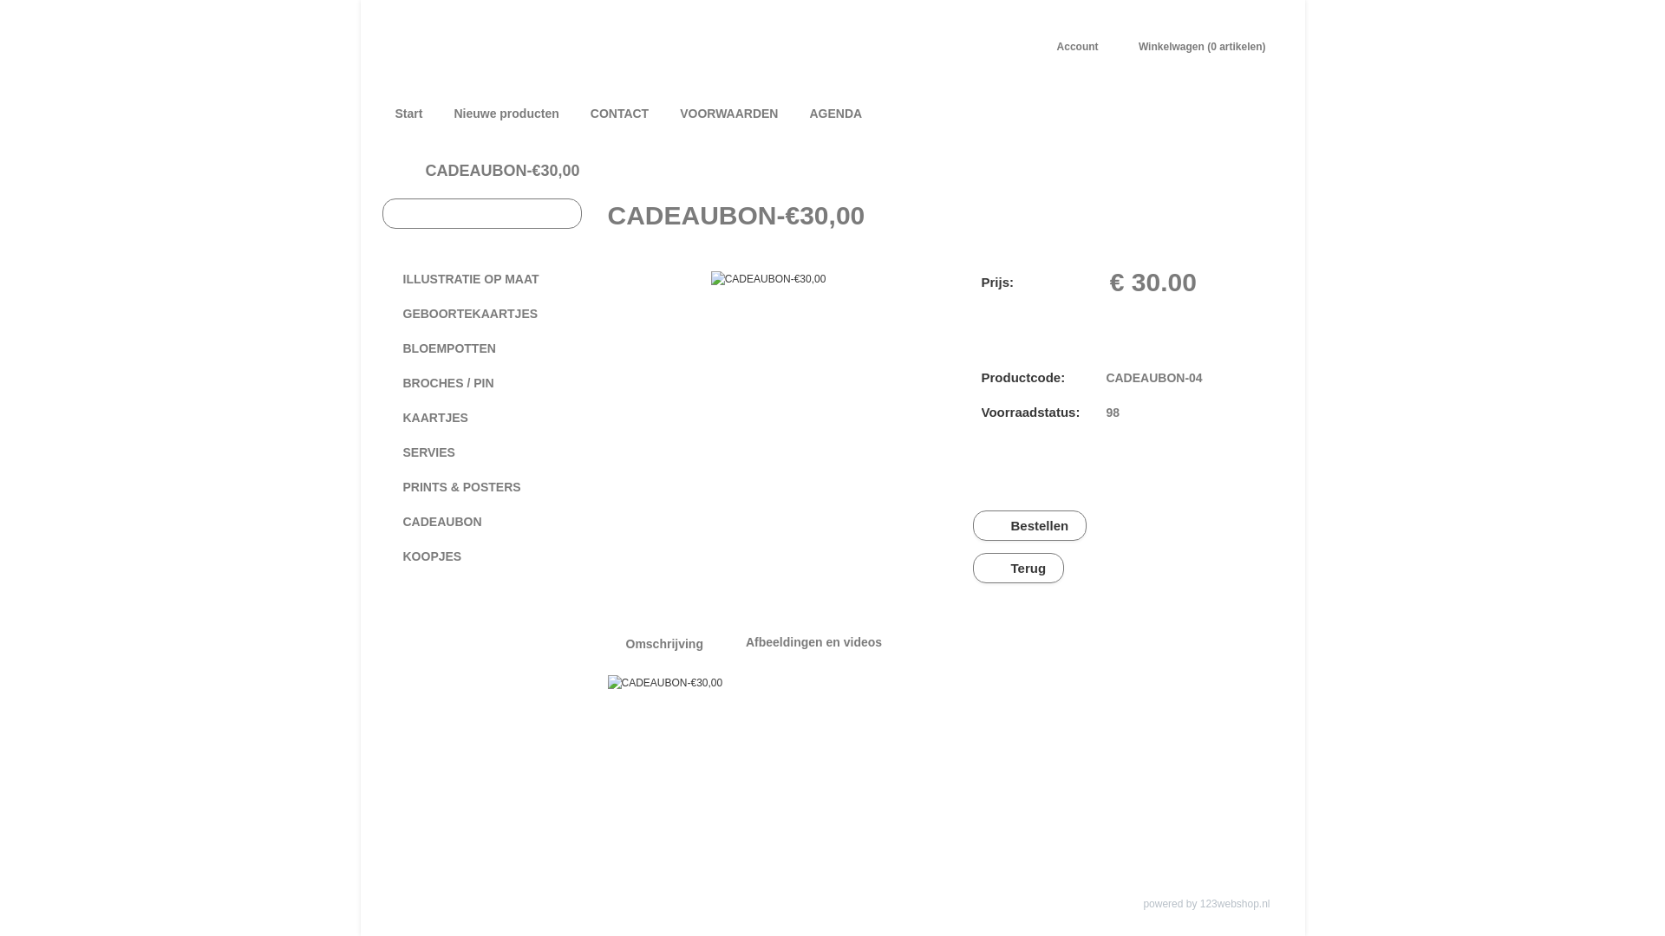  I want to click on Afbeeldingen en videos, so click(813, 642).